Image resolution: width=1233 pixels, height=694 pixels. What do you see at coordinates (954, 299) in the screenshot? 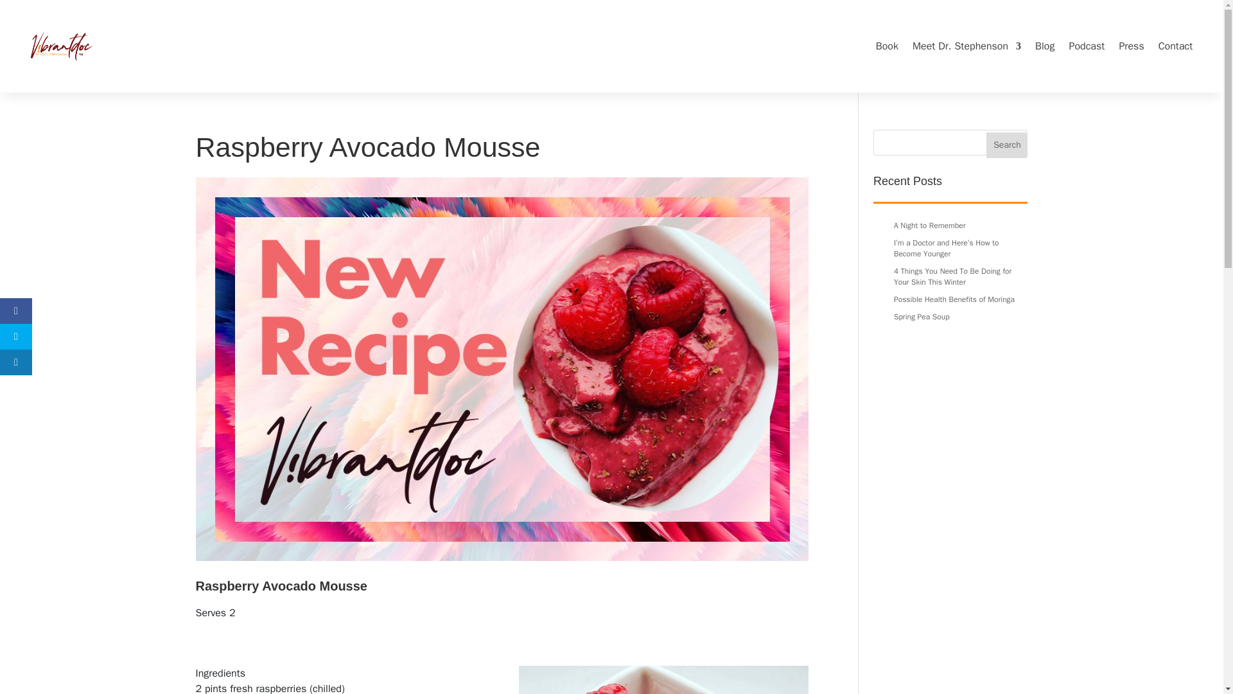
I see `Possible Health Benefits of Moringa` at bounding box center [954, 299].